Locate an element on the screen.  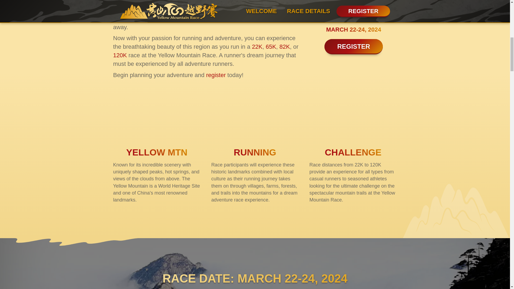
REGISTER is located at coordinates (353, 46).